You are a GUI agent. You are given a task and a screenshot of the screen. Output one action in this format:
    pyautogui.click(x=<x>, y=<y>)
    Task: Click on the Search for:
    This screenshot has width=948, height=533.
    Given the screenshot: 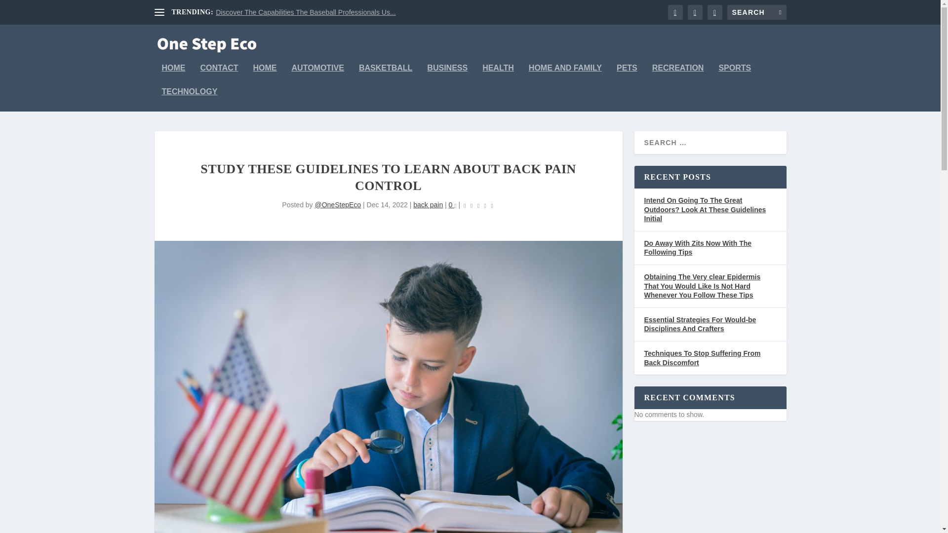 What is the action you would take?
    pyautogui.click(x=756, y=12)
    